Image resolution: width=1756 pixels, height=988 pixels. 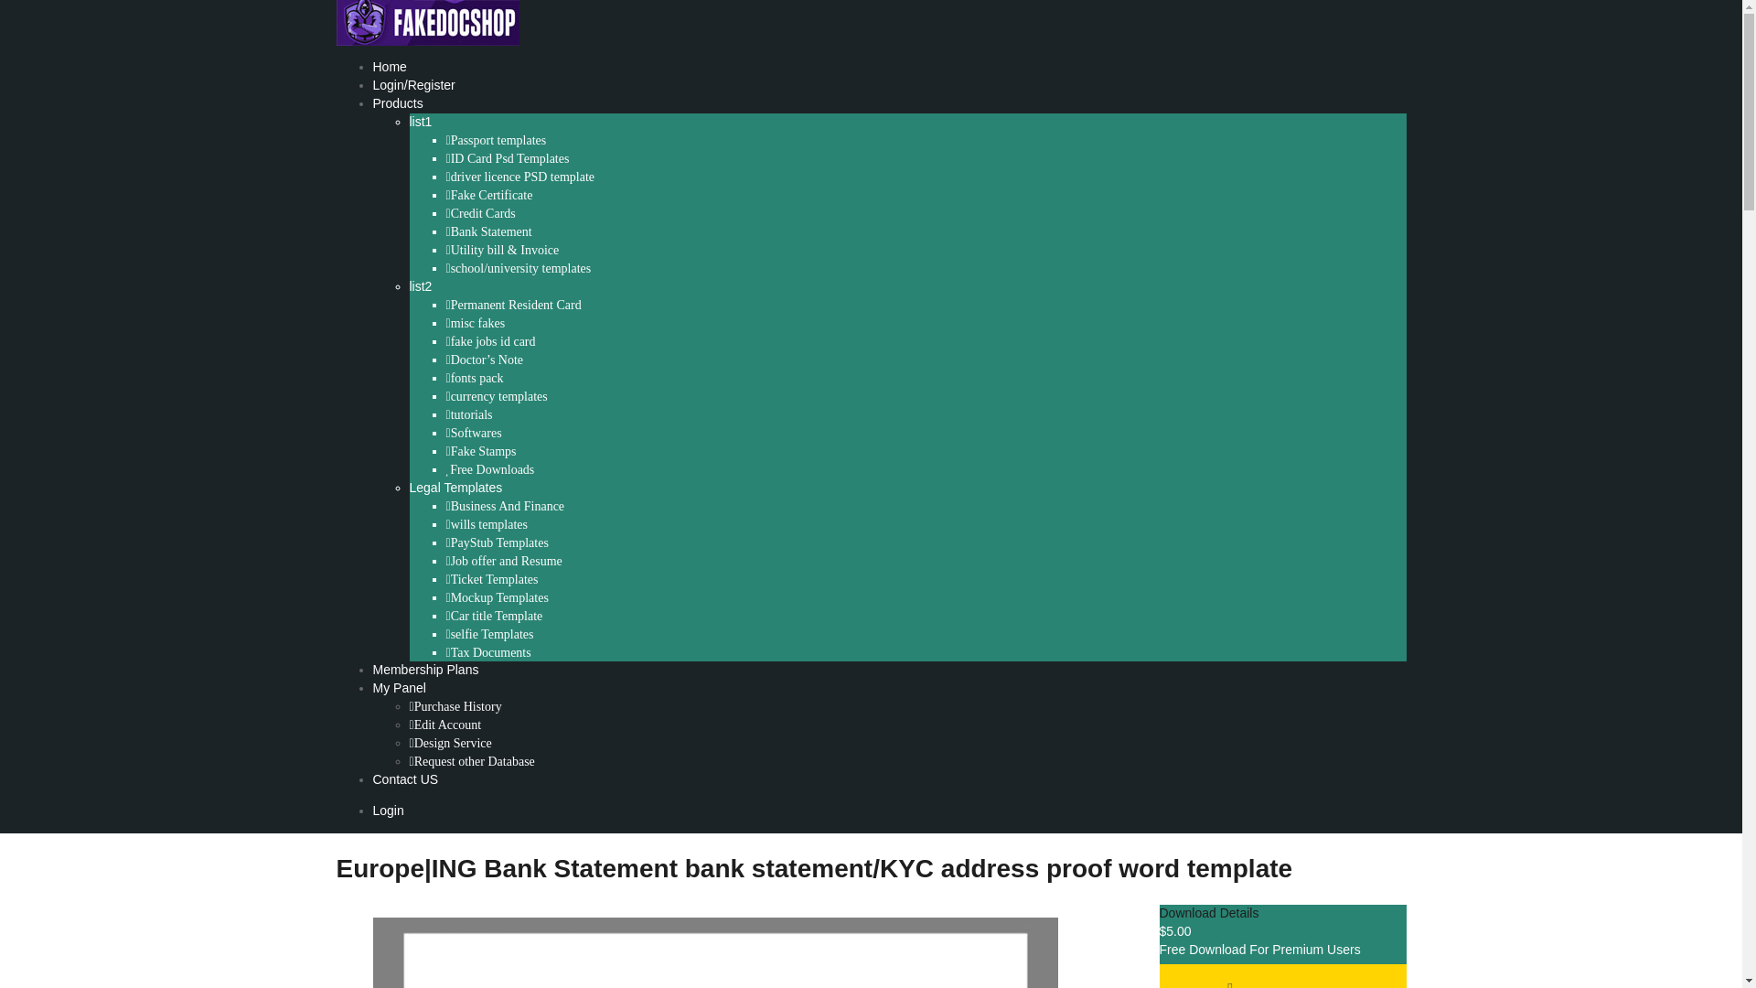 What do you see at coordinates (426, 669) in the screenshot?
I see `Membership Plans` at bounding box center [426, 669].